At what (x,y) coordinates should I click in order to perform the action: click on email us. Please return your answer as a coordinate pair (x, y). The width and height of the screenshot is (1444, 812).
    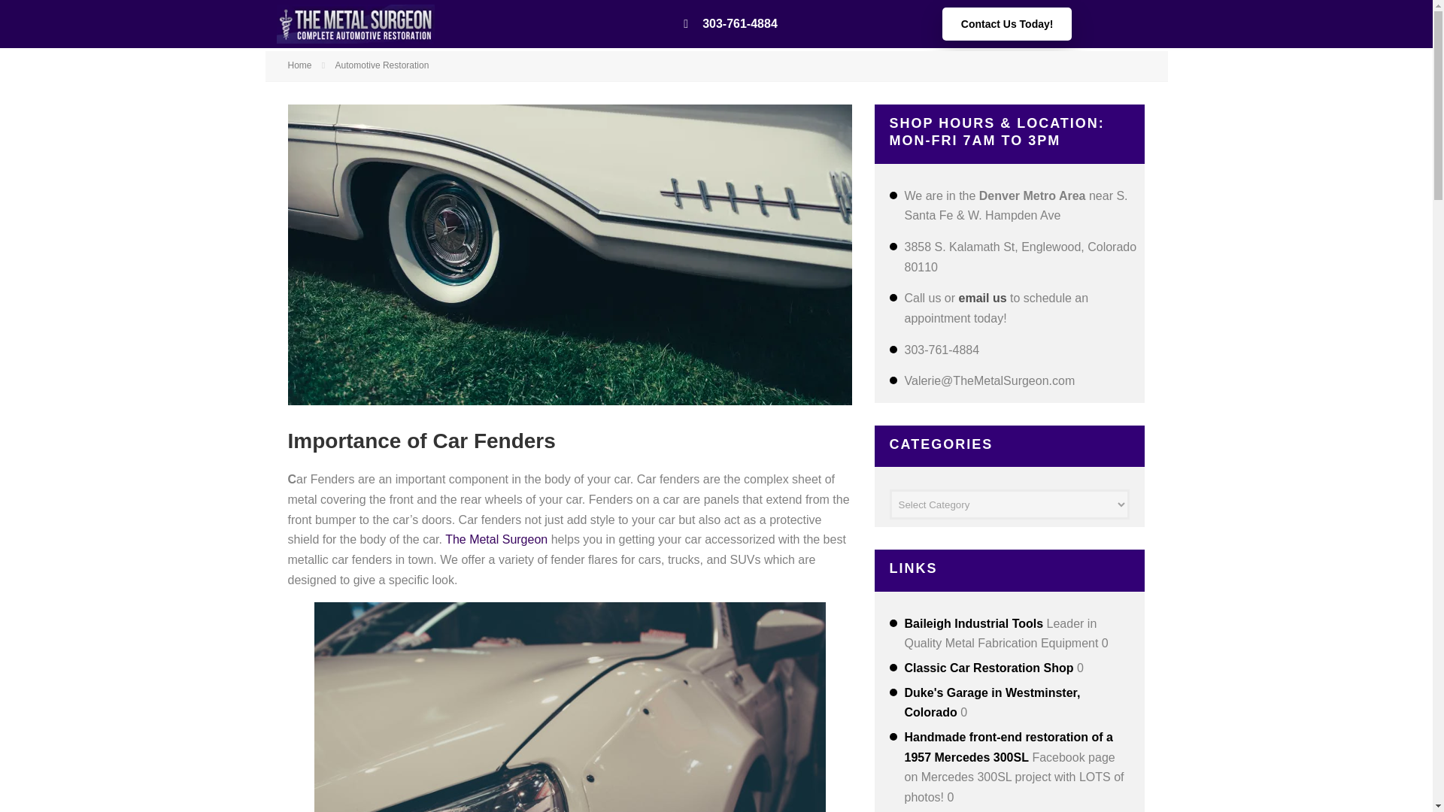
    Looking at the image, I should click on (982, 298).